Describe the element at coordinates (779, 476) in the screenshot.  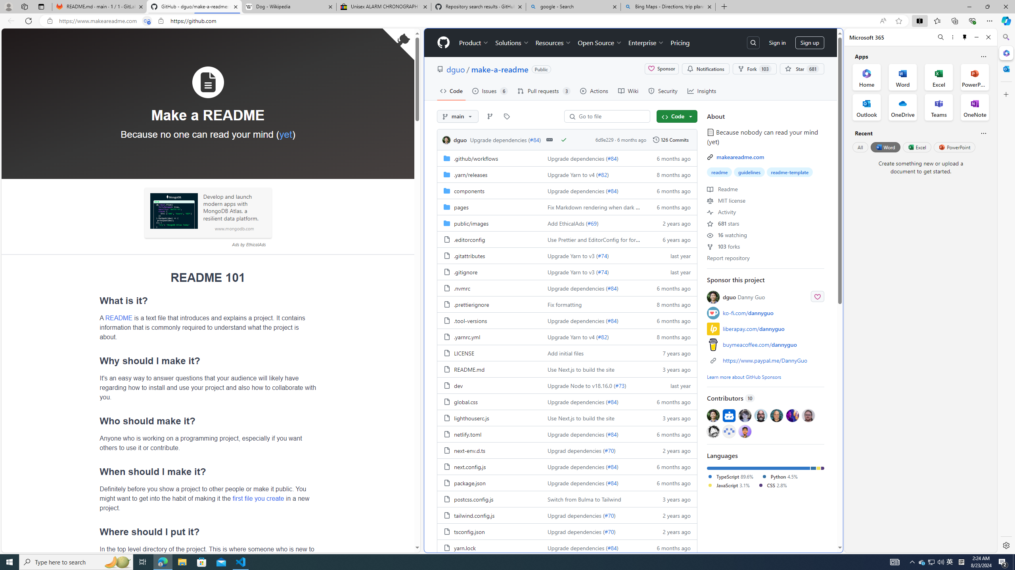
I see `Python 4.5%` at that location.